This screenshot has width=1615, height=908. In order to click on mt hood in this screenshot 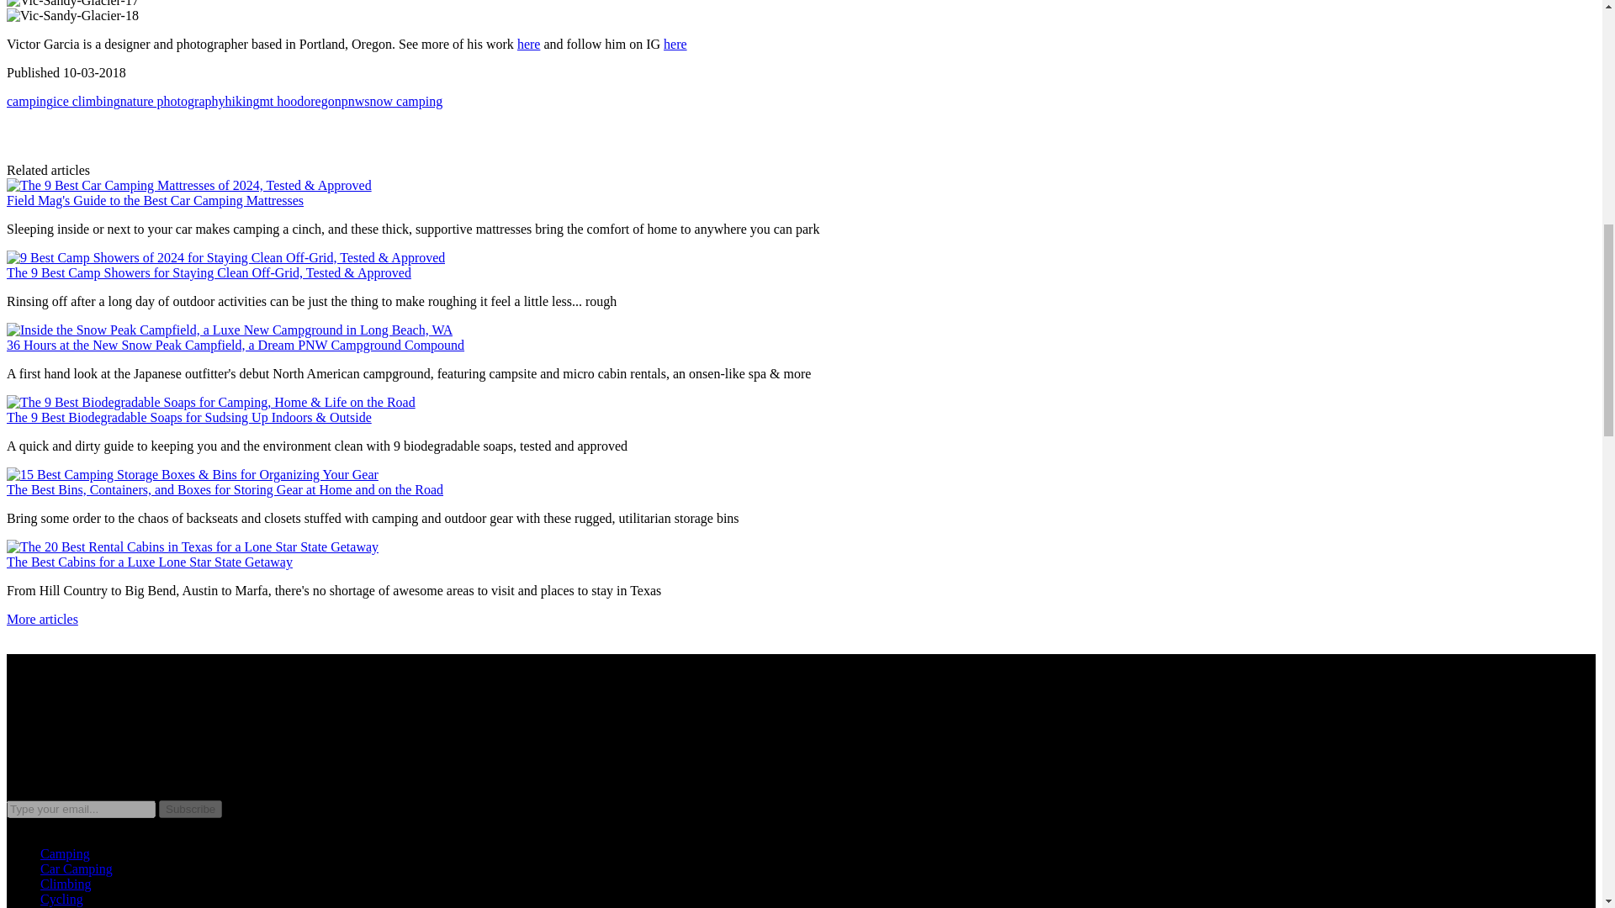, I will do `click(281, 101)`.